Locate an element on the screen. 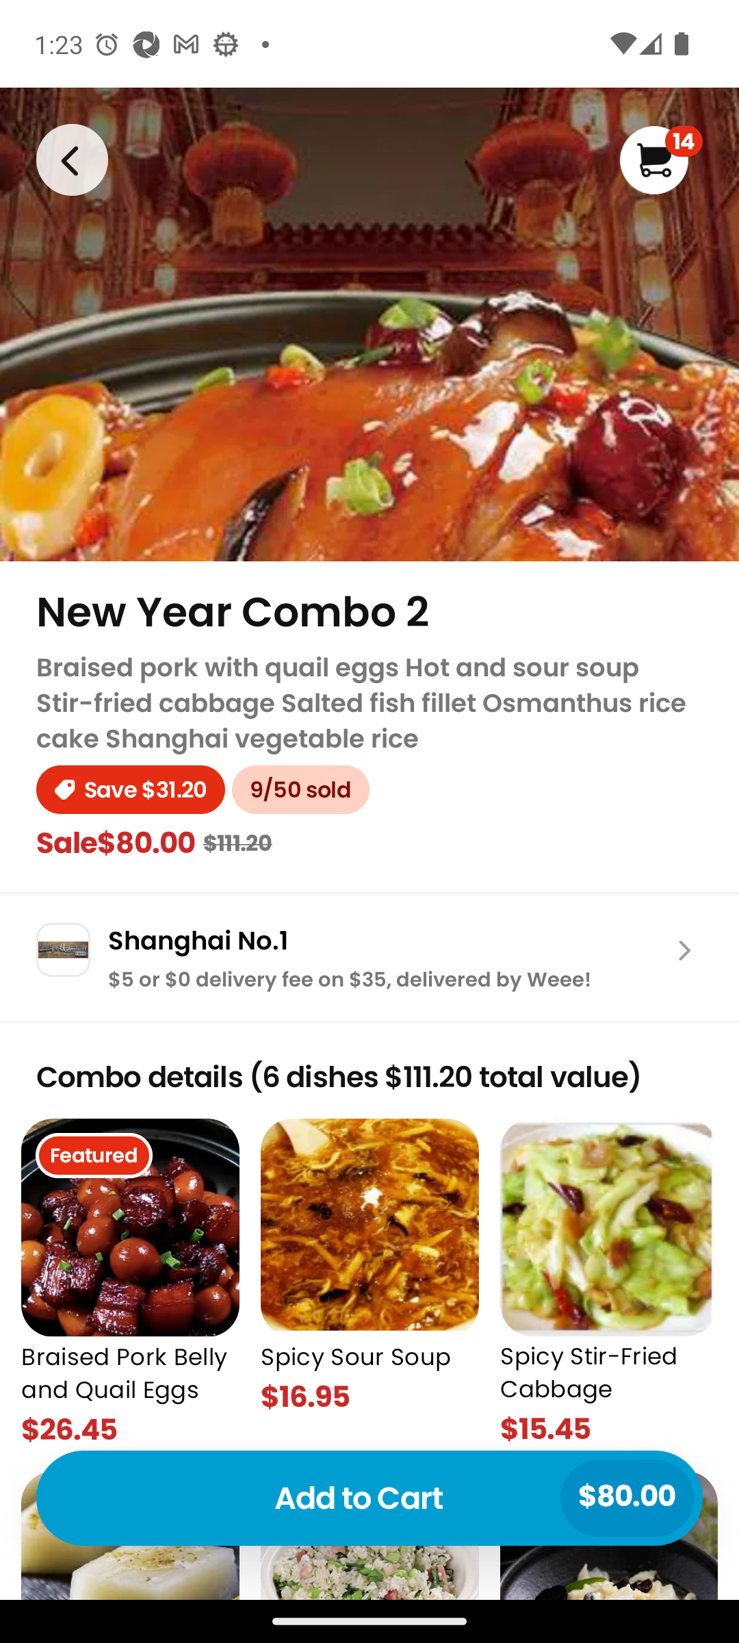 The height and width of the screenshot is (1643, 739). Image Spicy Sour Soup $16.95 is located at coordinates (369, 1284).